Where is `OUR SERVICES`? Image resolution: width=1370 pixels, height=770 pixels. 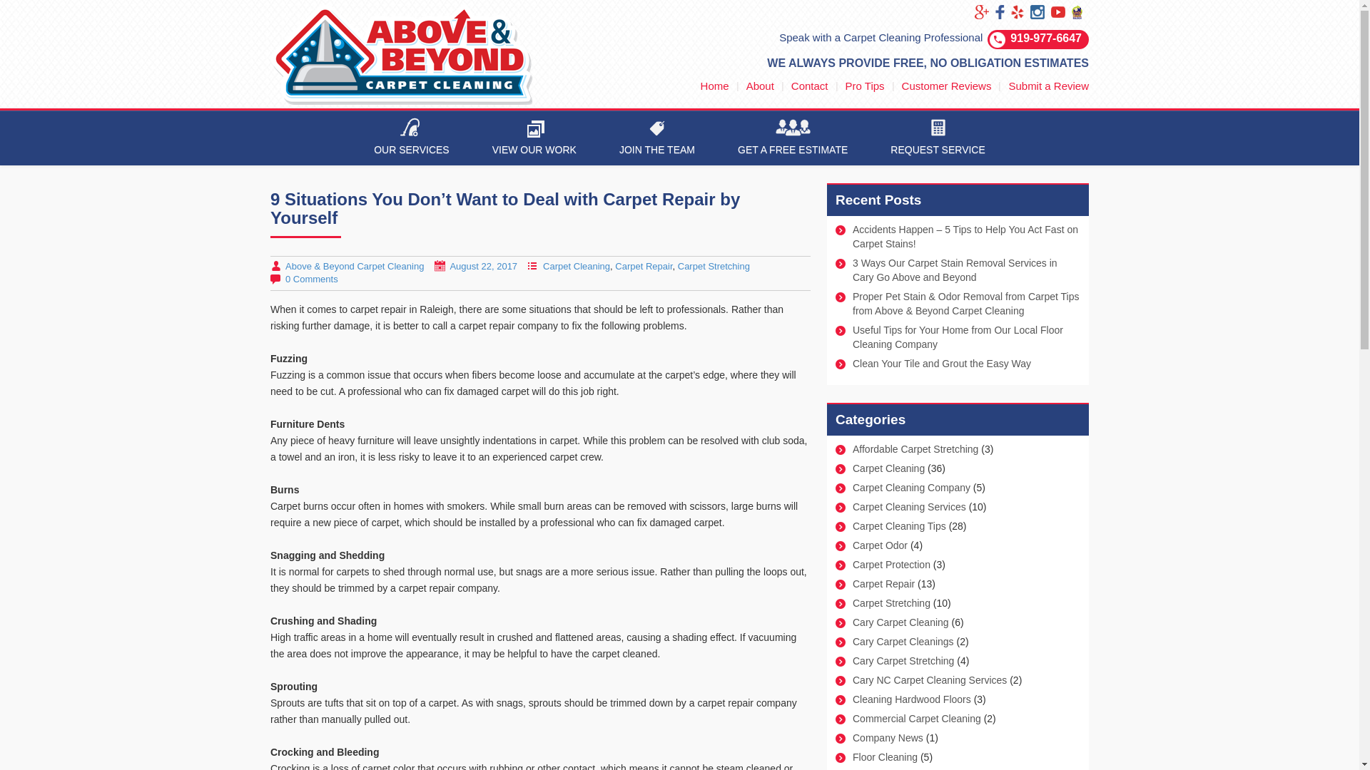
OUR SERVICES is located at coordinates (411, 138).